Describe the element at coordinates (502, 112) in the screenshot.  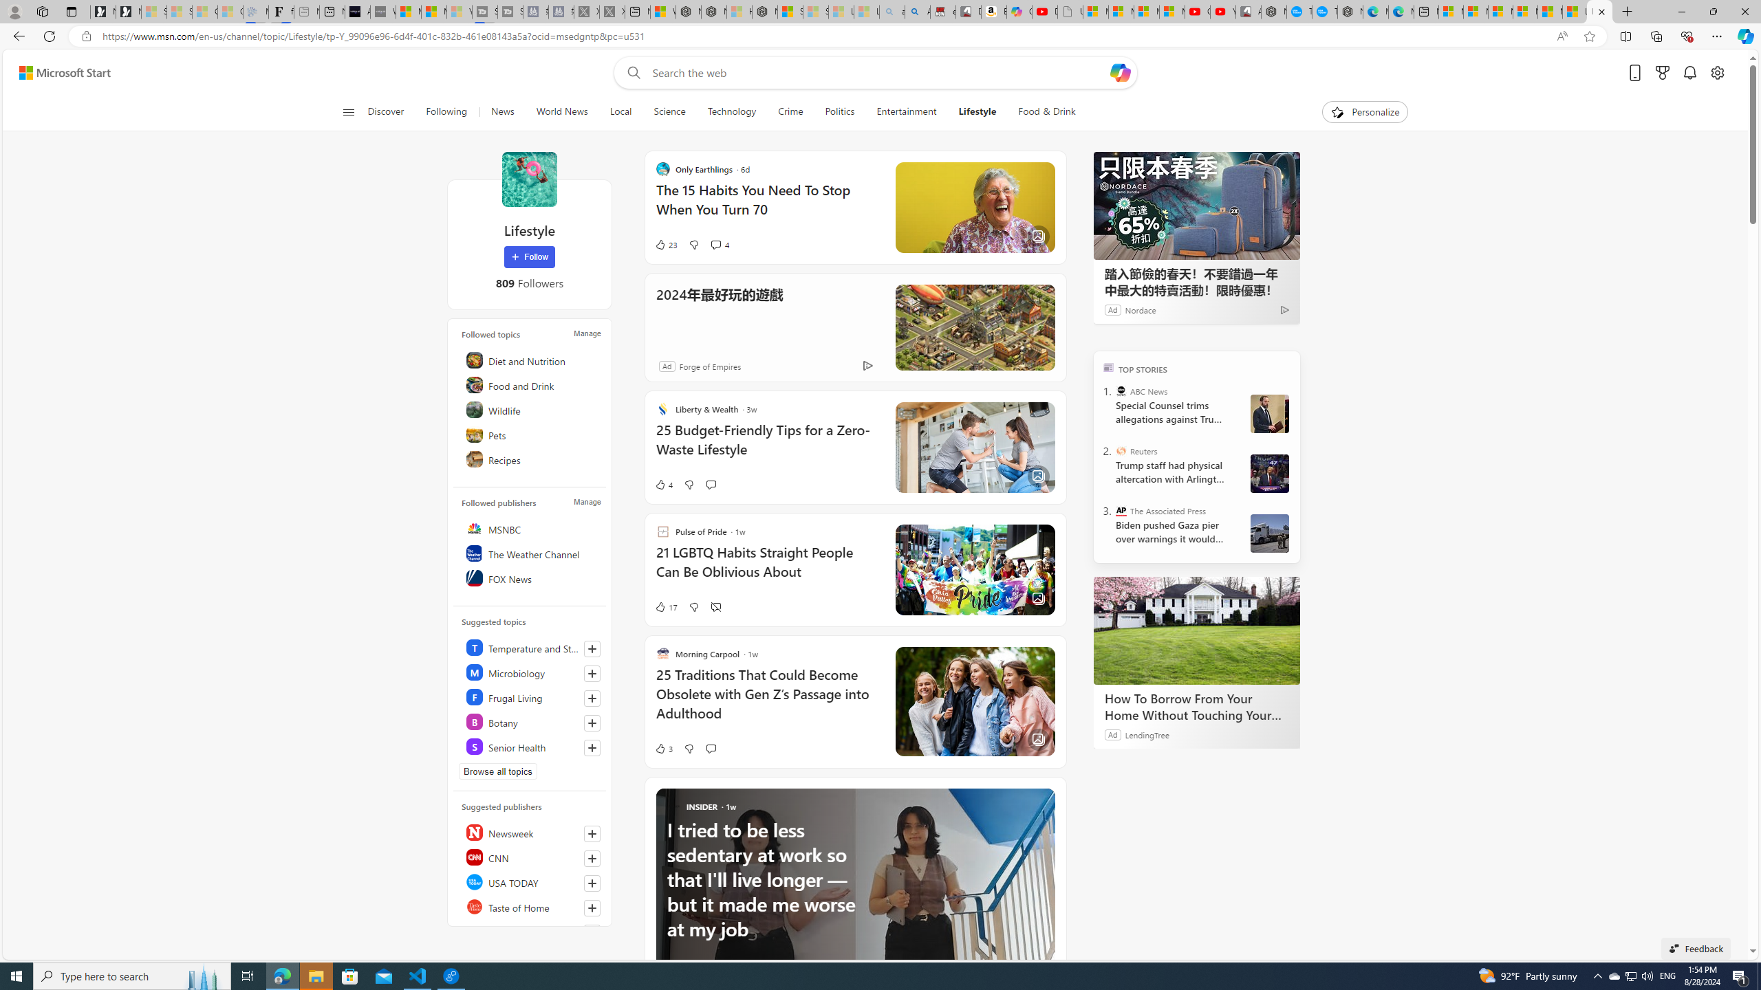
I see `News` at that location.